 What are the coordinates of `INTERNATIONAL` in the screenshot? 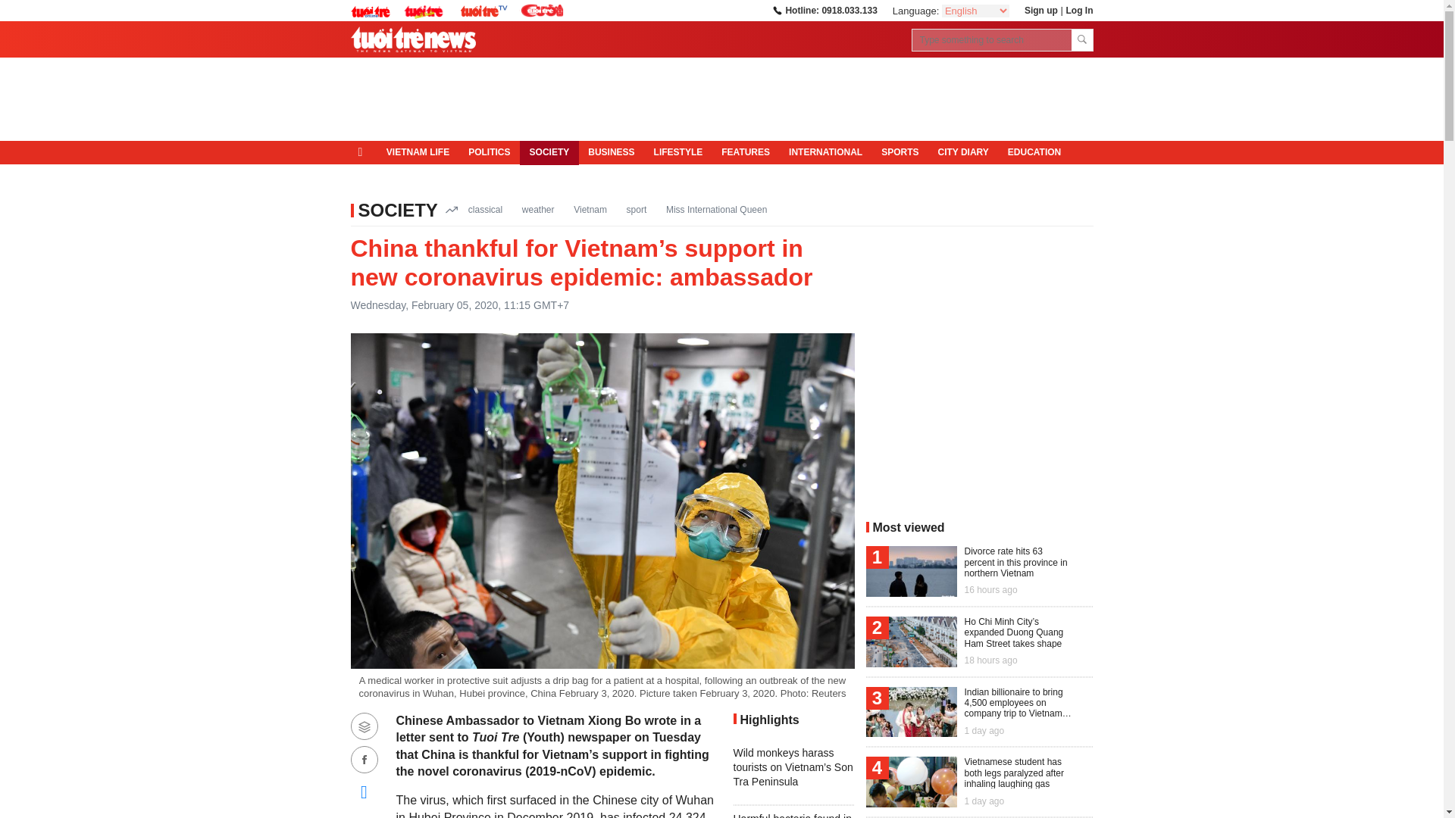 It's located at (826, 153).